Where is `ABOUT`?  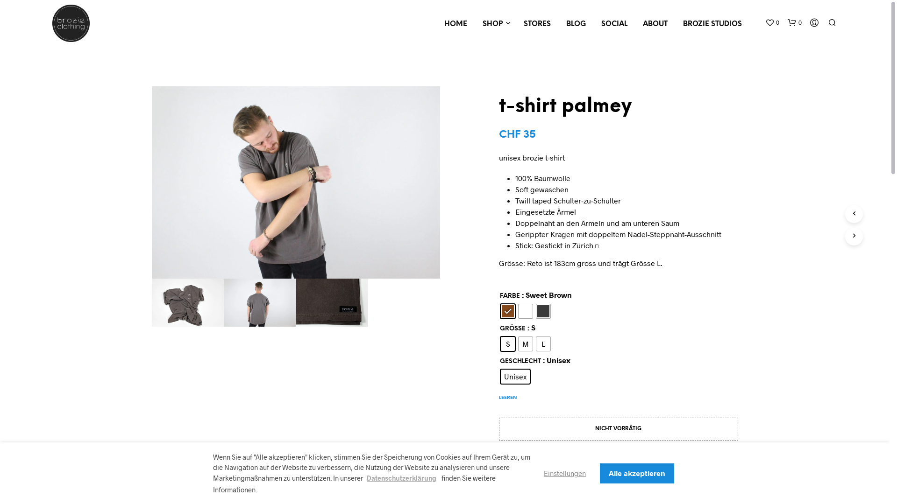 ABOUT is located at coordinates (655, 24).